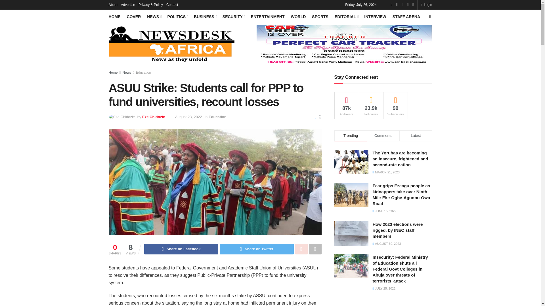 This screenshot has height=306, width=545. Describe the element at coordinates (298, 17) in the screenshot. I see `WORLD` at that location.